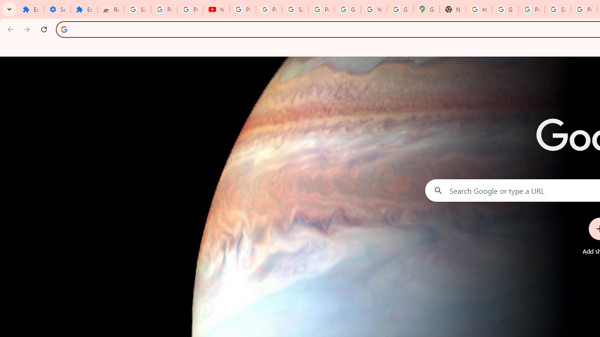 Image resolution: width=600 pixels, height=337 pixels. What do you see at coordinates (111, 9) in the screenshot?
I see `Reviews: Helix Fruit Jump Arcade Game` at bounding box center [111, 9].